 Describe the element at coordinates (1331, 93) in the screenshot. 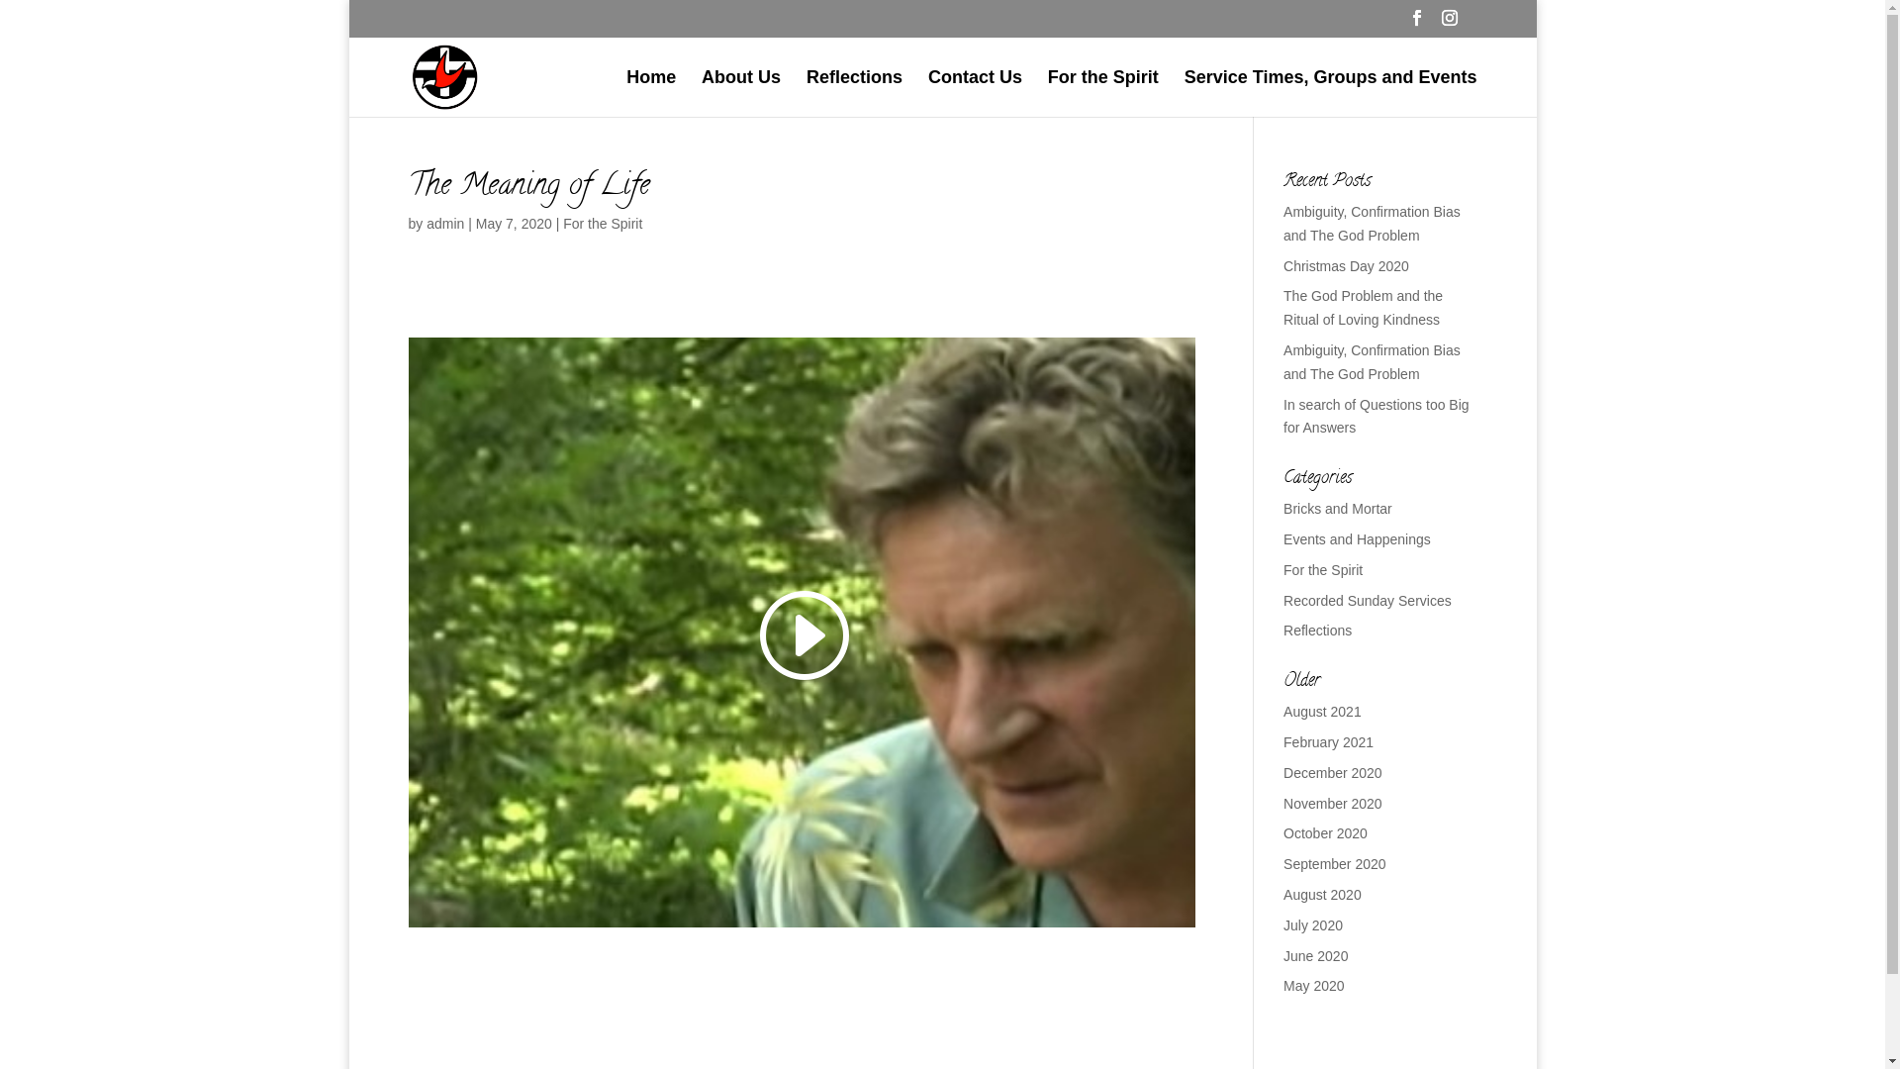

I see `Service Times, Groups and Events` at that location.